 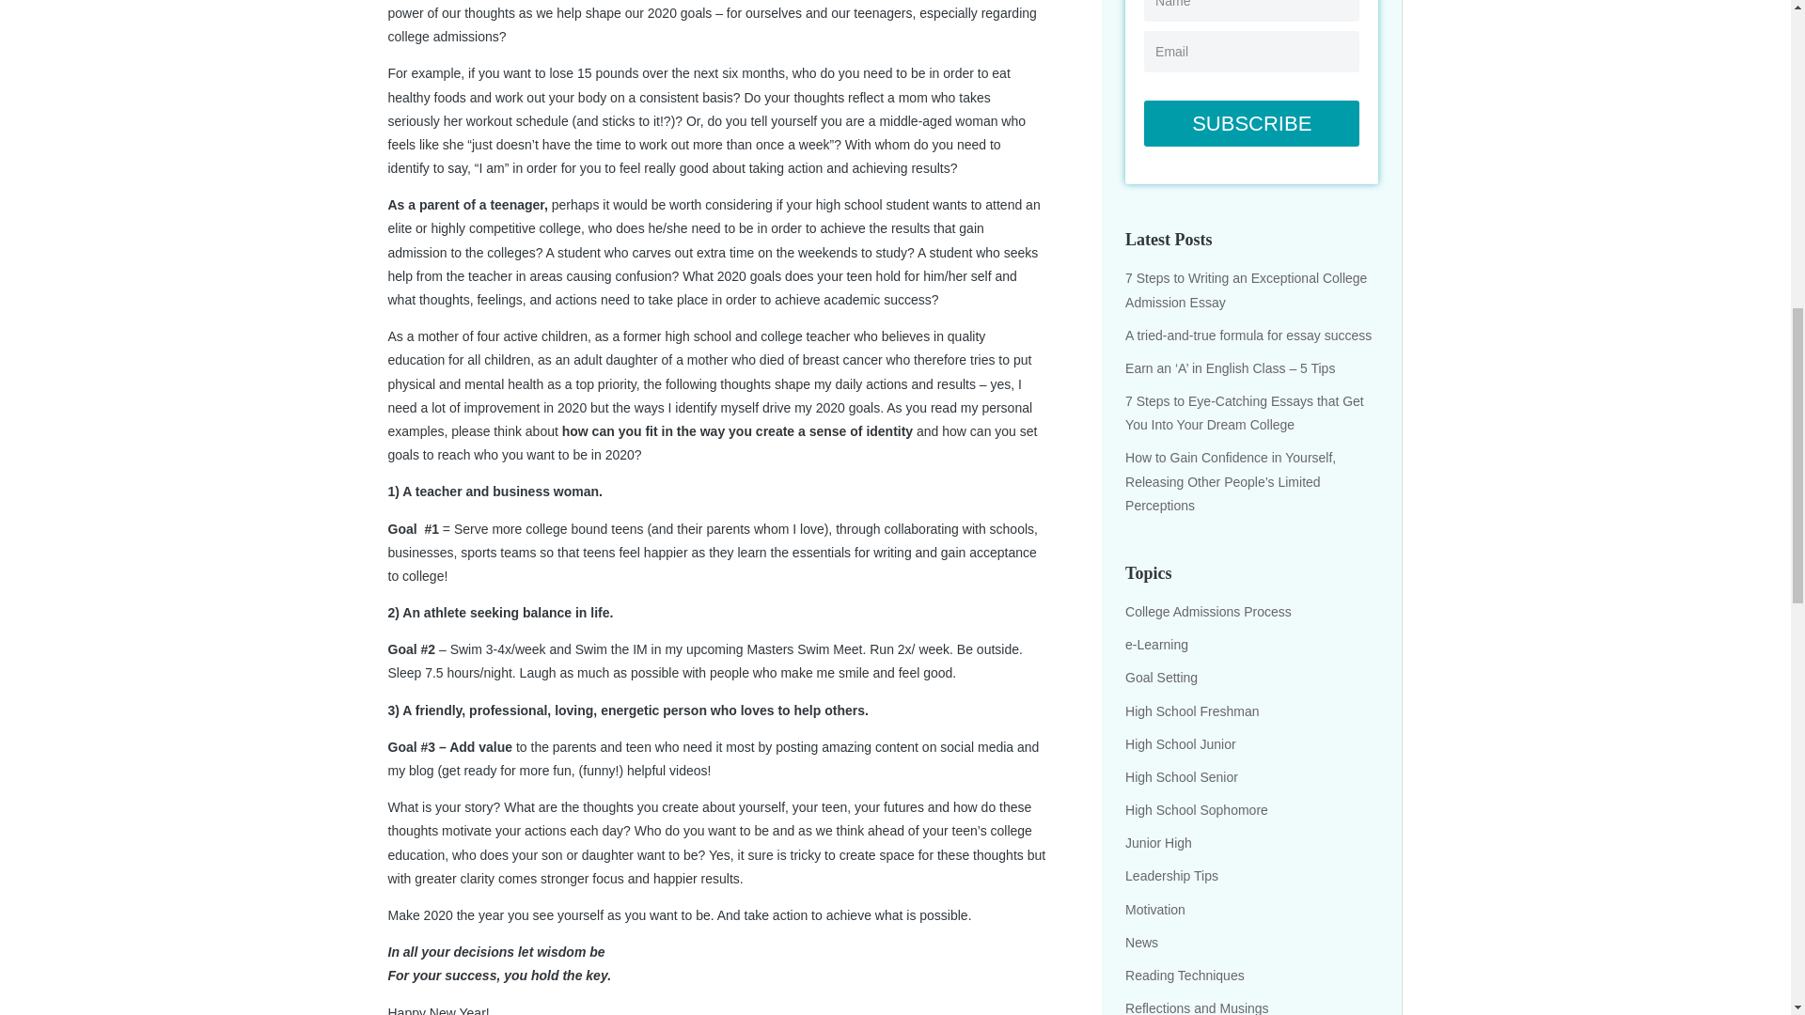 What do you see at coordinates (1245, 289) in the screenshot?
I see `7 Steps to Writing an Exceptional College Admission Essay` at bounding box center [1245, 289].